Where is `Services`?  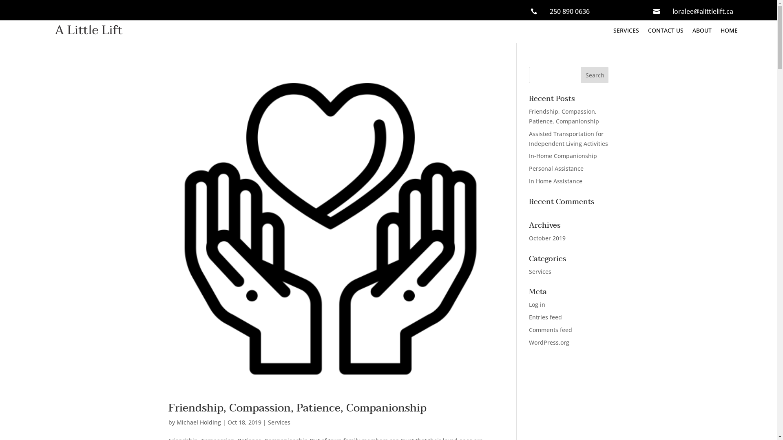 Services is located at coordinates (540, 271).